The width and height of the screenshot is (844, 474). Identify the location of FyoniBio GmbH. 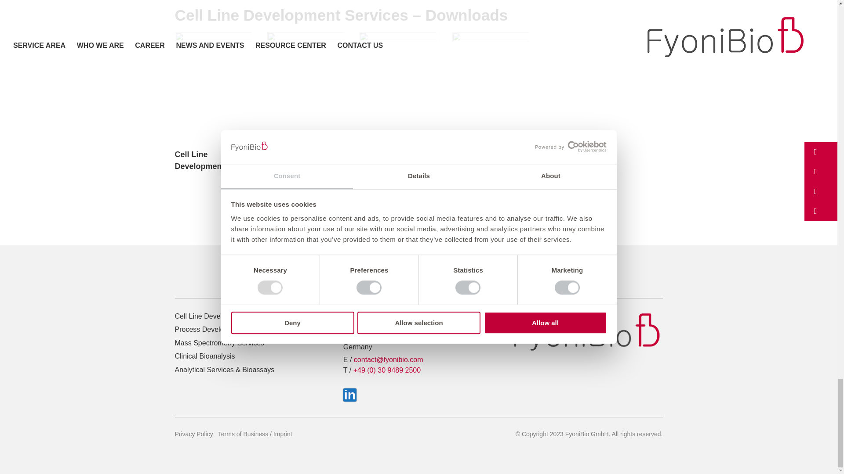
(587, 331).